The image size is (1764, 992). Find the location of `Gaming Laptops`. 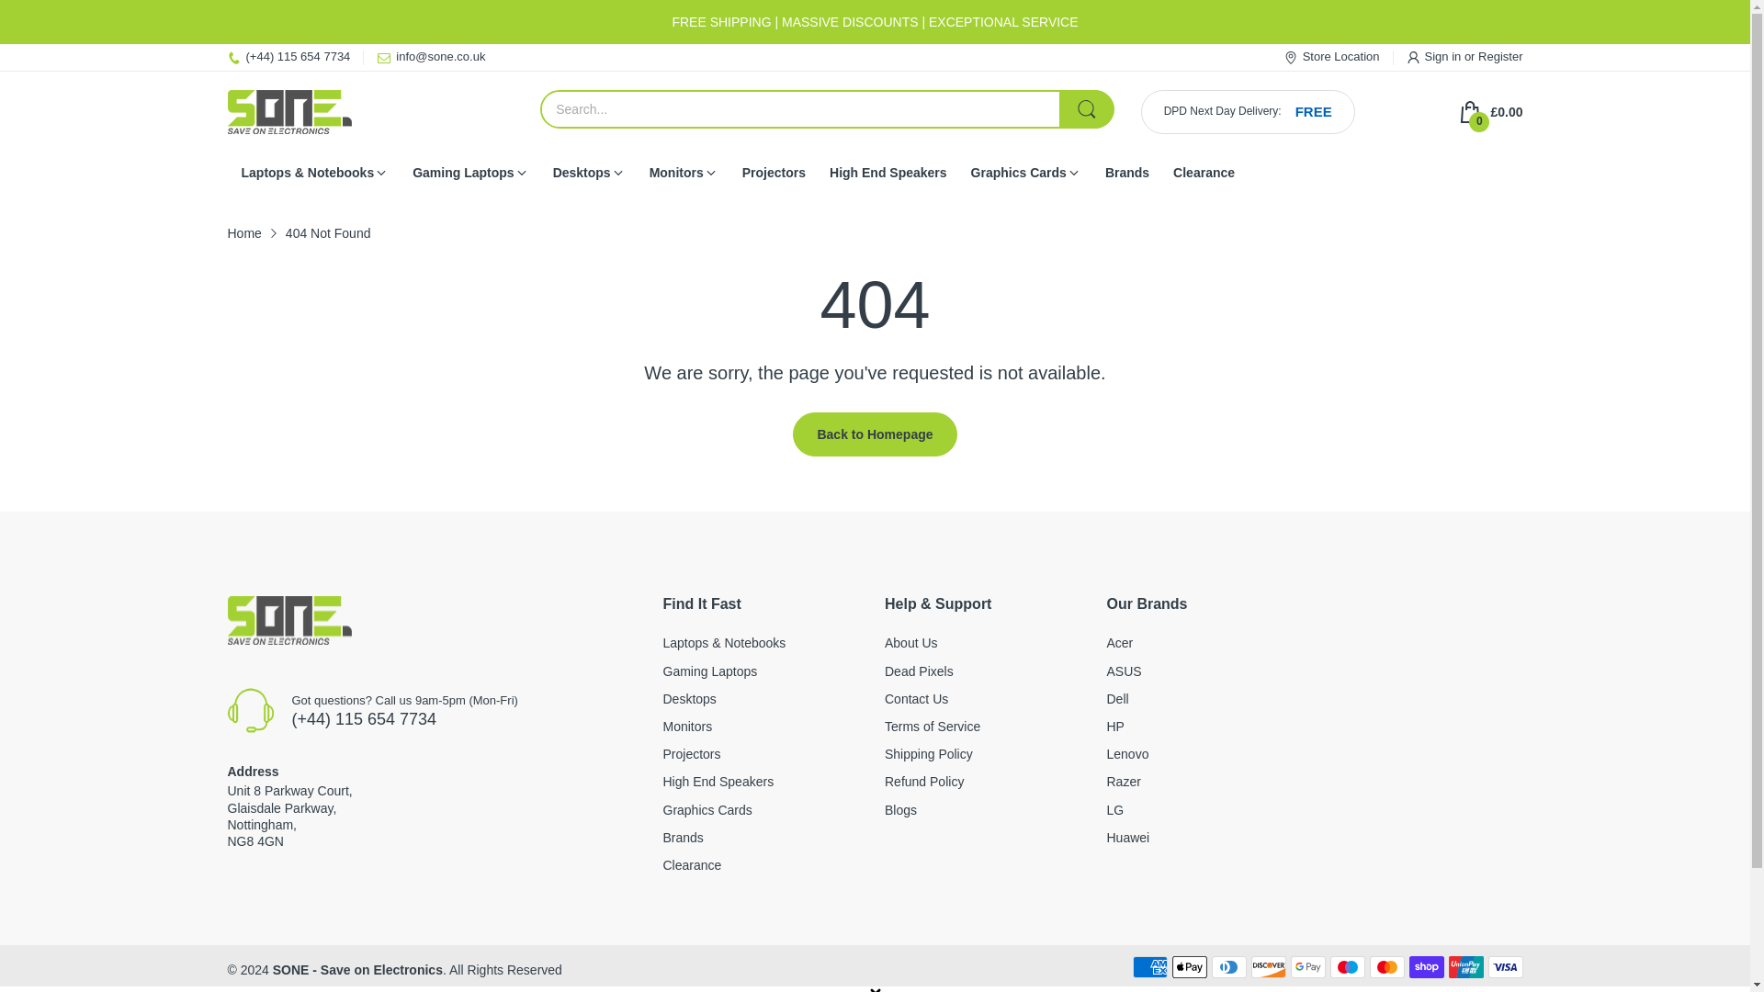

Gaming Laptops is located at coordinates (710, 671).